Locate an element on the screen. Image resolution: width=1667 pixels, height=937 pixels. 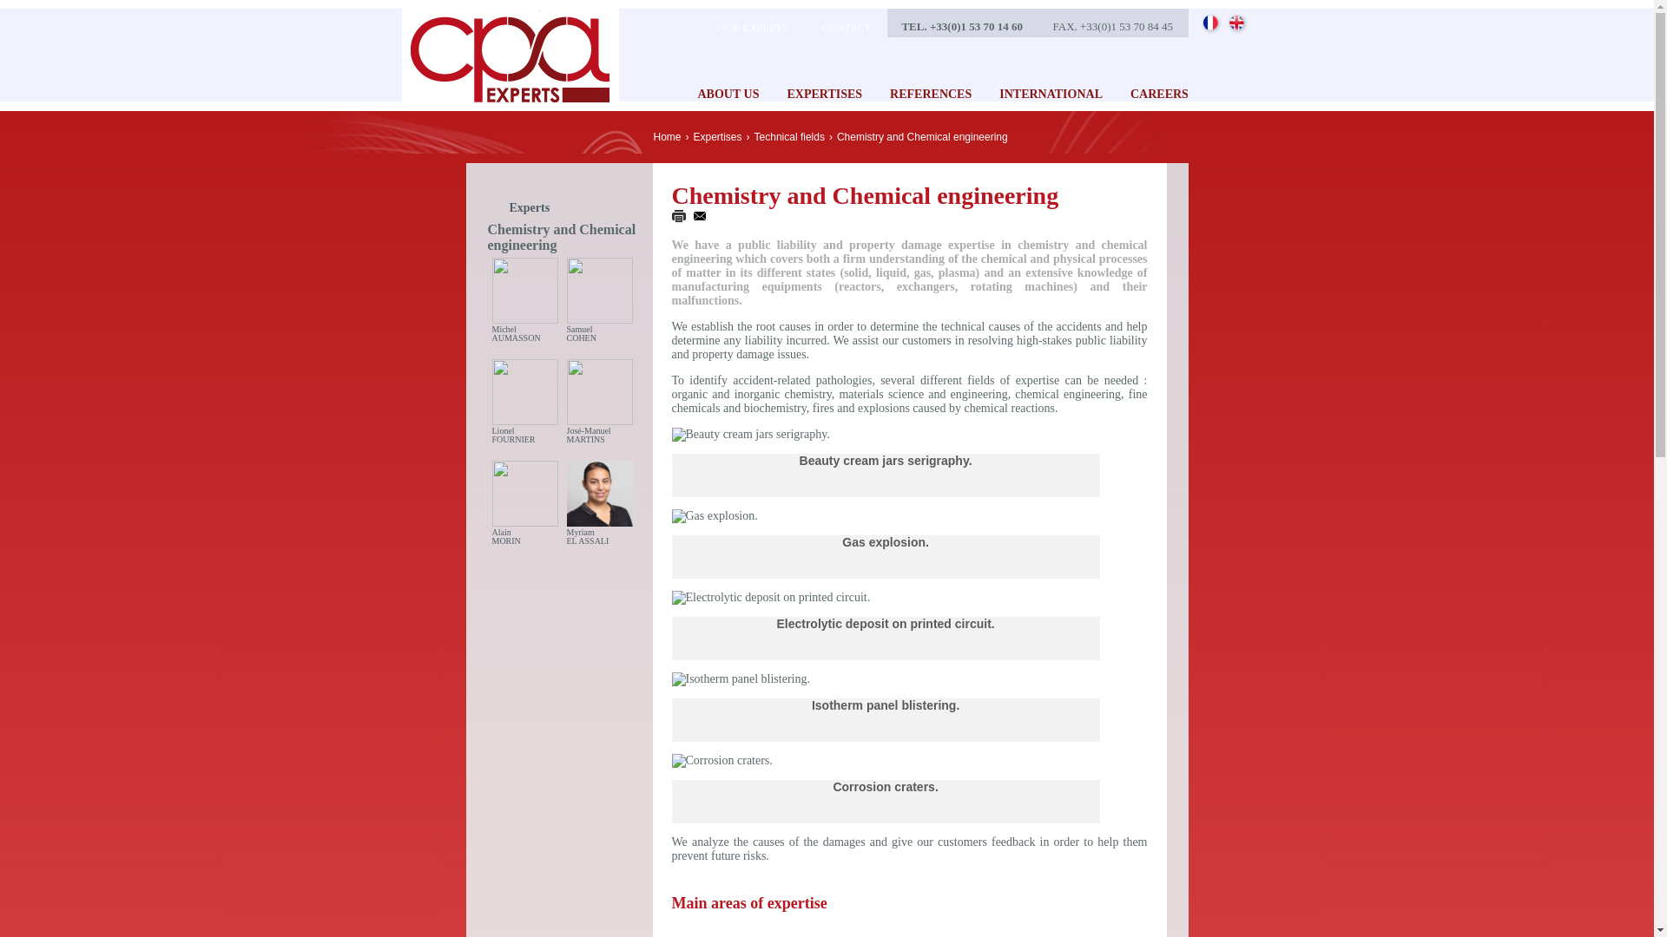
Chemistry and Chemical engineering is located at coordinates (922, 137).